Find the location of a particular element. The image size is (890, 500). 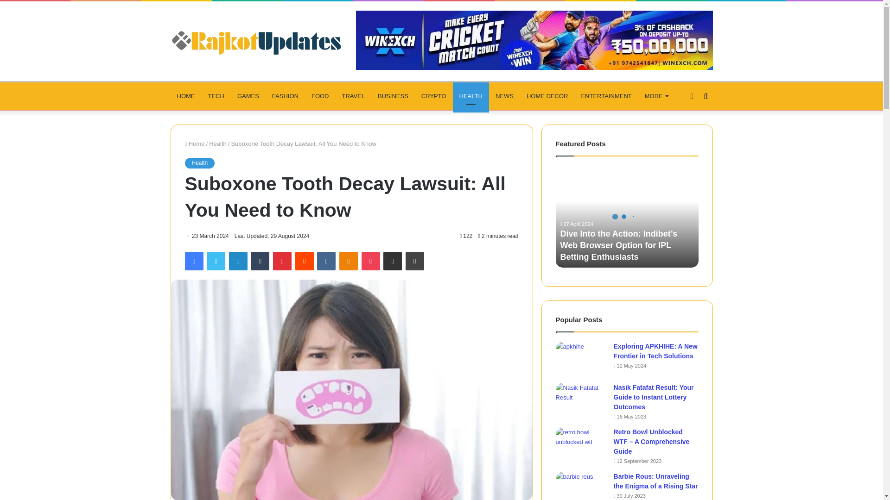

TRAVEL is located at coordinates (353, 96).